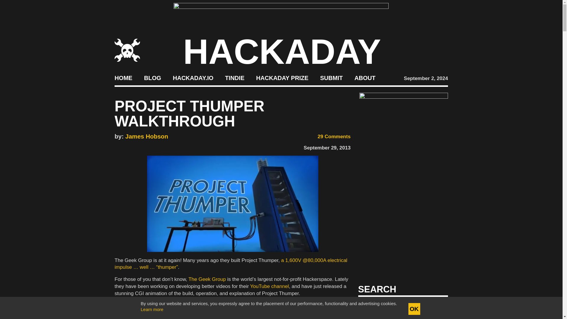 This screenshot has width=567, height=319. Describe the element at coordinates (123, 78) in the screenshot. I see `HOME` at that location.